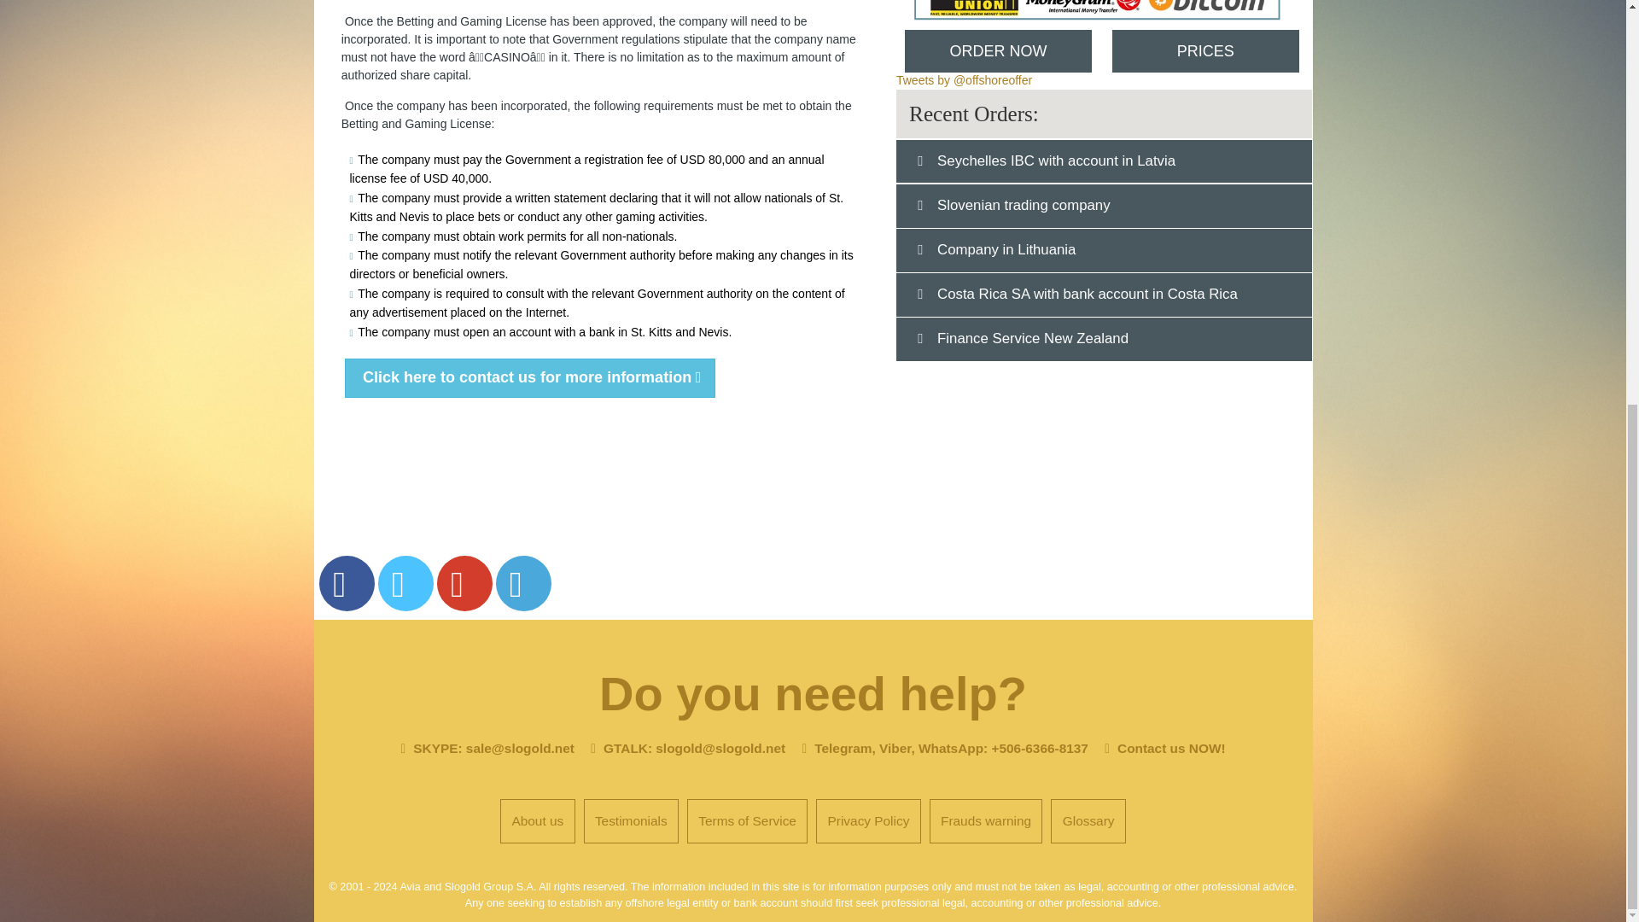  I want to click on Company in Lithuania, so click(999, 249).